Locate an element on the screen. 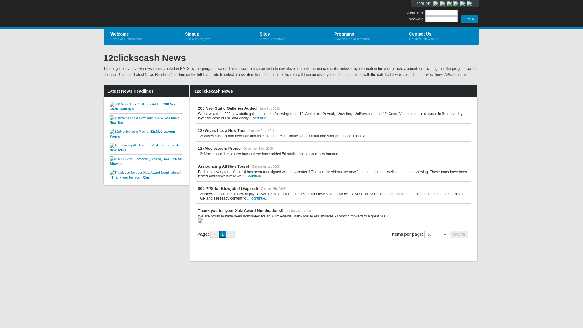  12xMovies.com Promo is located at coordinates (142, 134).